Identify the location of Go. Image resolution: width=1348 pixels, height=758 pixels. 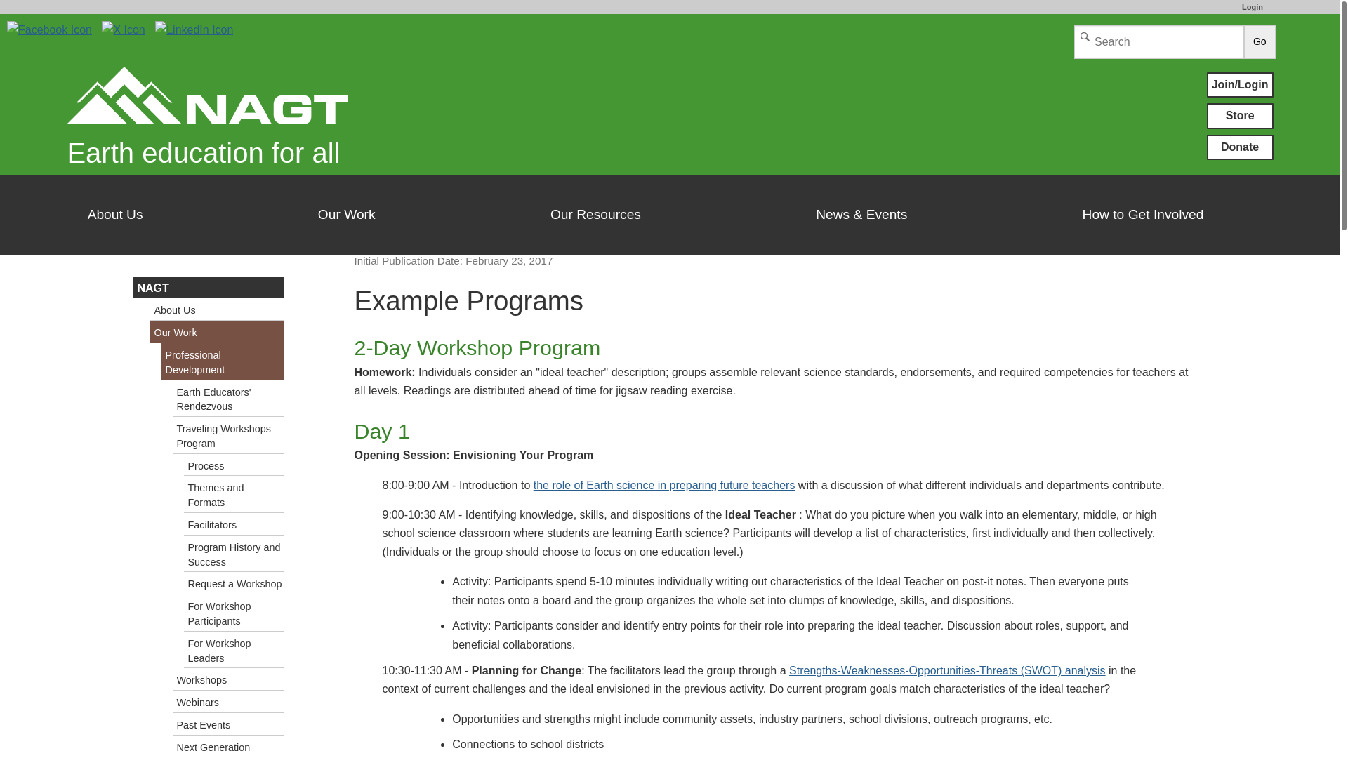
(1260, 42).